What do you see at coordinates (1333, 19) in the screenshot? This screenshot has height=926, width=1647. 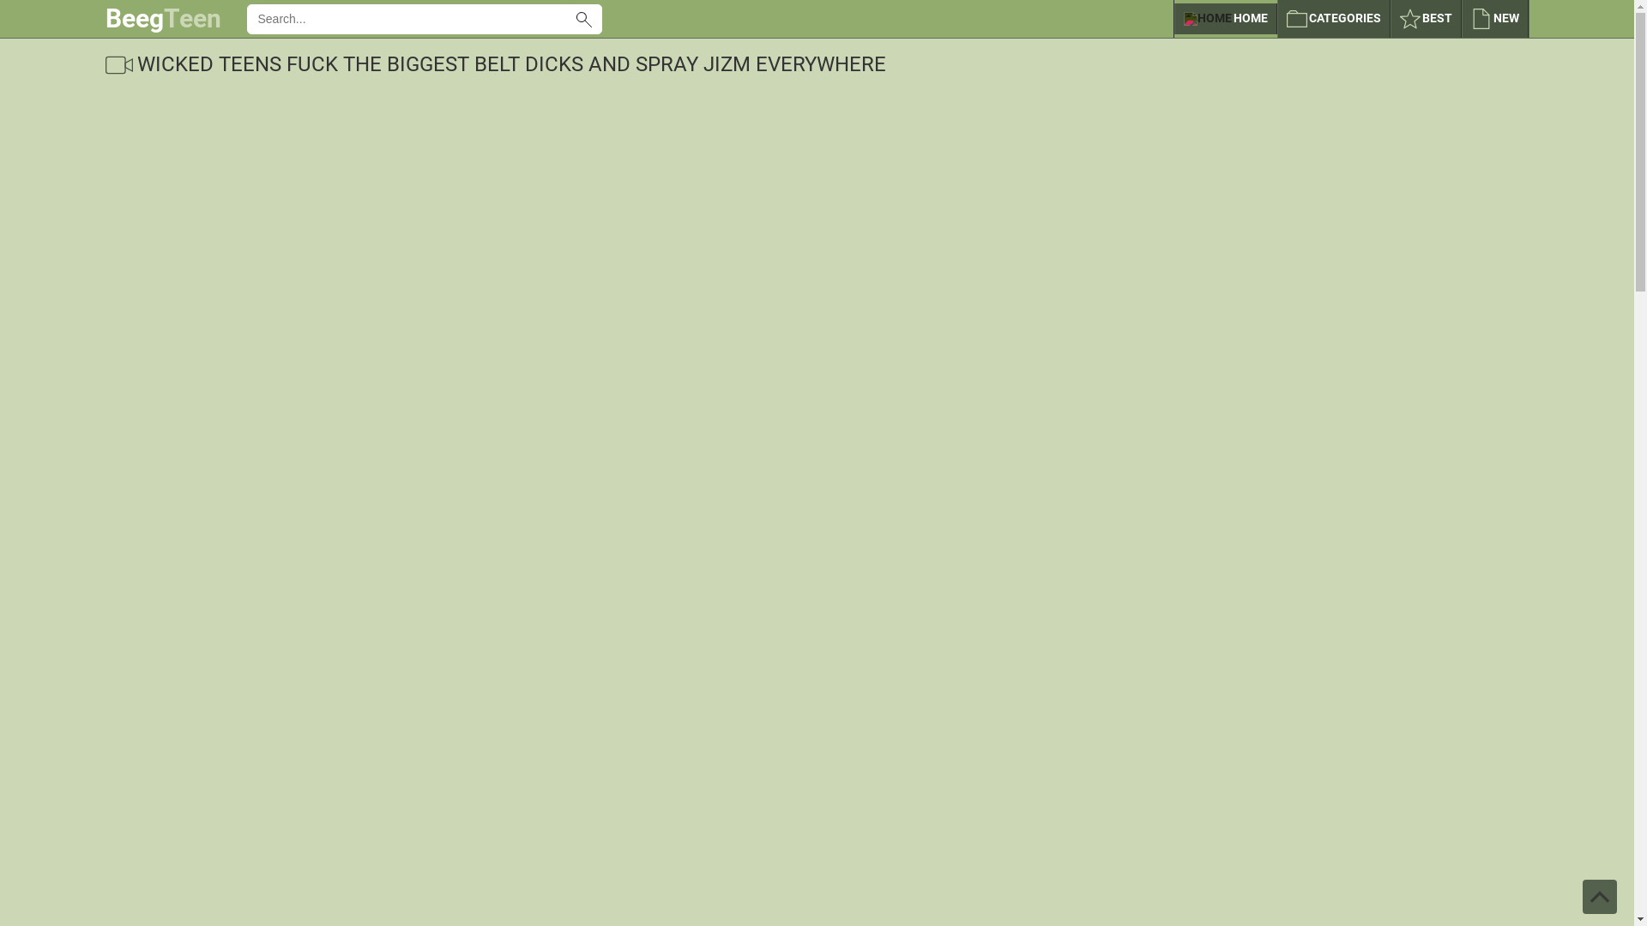 I see `CATEGORIES` at bounding box center [1333, 19].